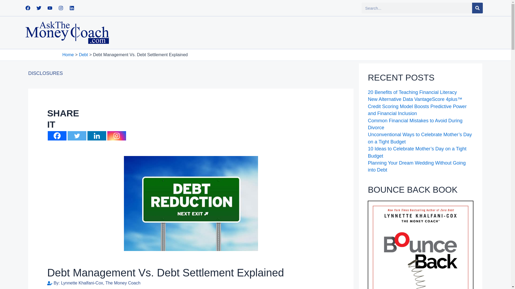 The height and width of the screenshot is (289, 515). I want to click on Instagram, so click(116, 136).